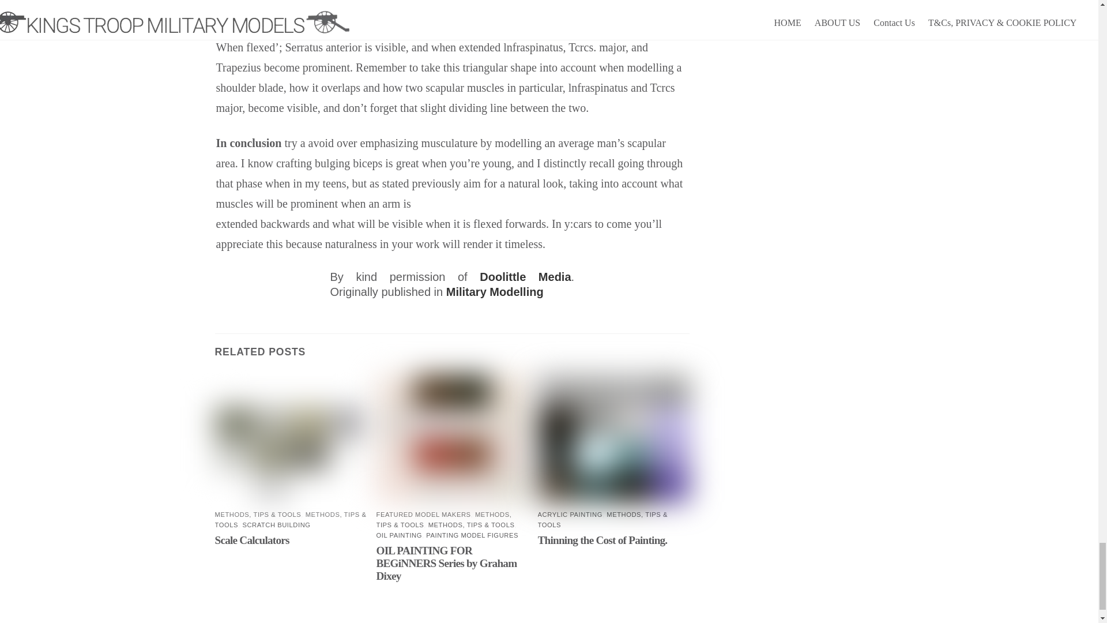 The image size is (1107, 623). What do you see at coordinates (570, 514) in the screenshot?
I see `ACRYLIC PAINTING` at bounding box center [570, 514].